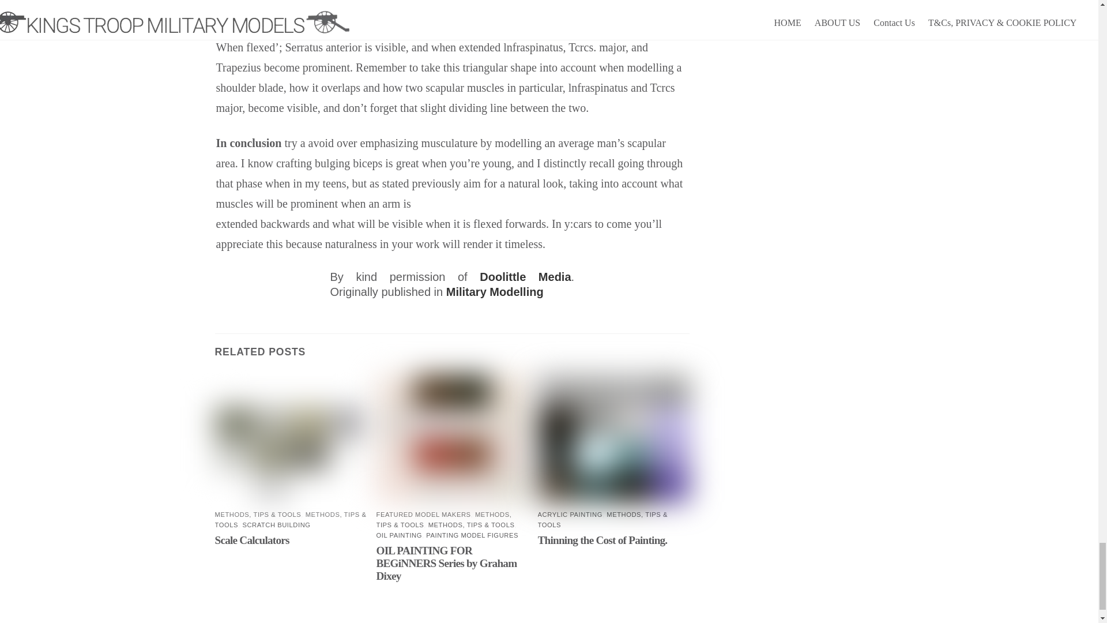 The image size is (1107, 623). What do you see at coordinates (570, 514) in the screenshot?
I see `ACRYLIC PAINTING` at bounding box center [570, 514].